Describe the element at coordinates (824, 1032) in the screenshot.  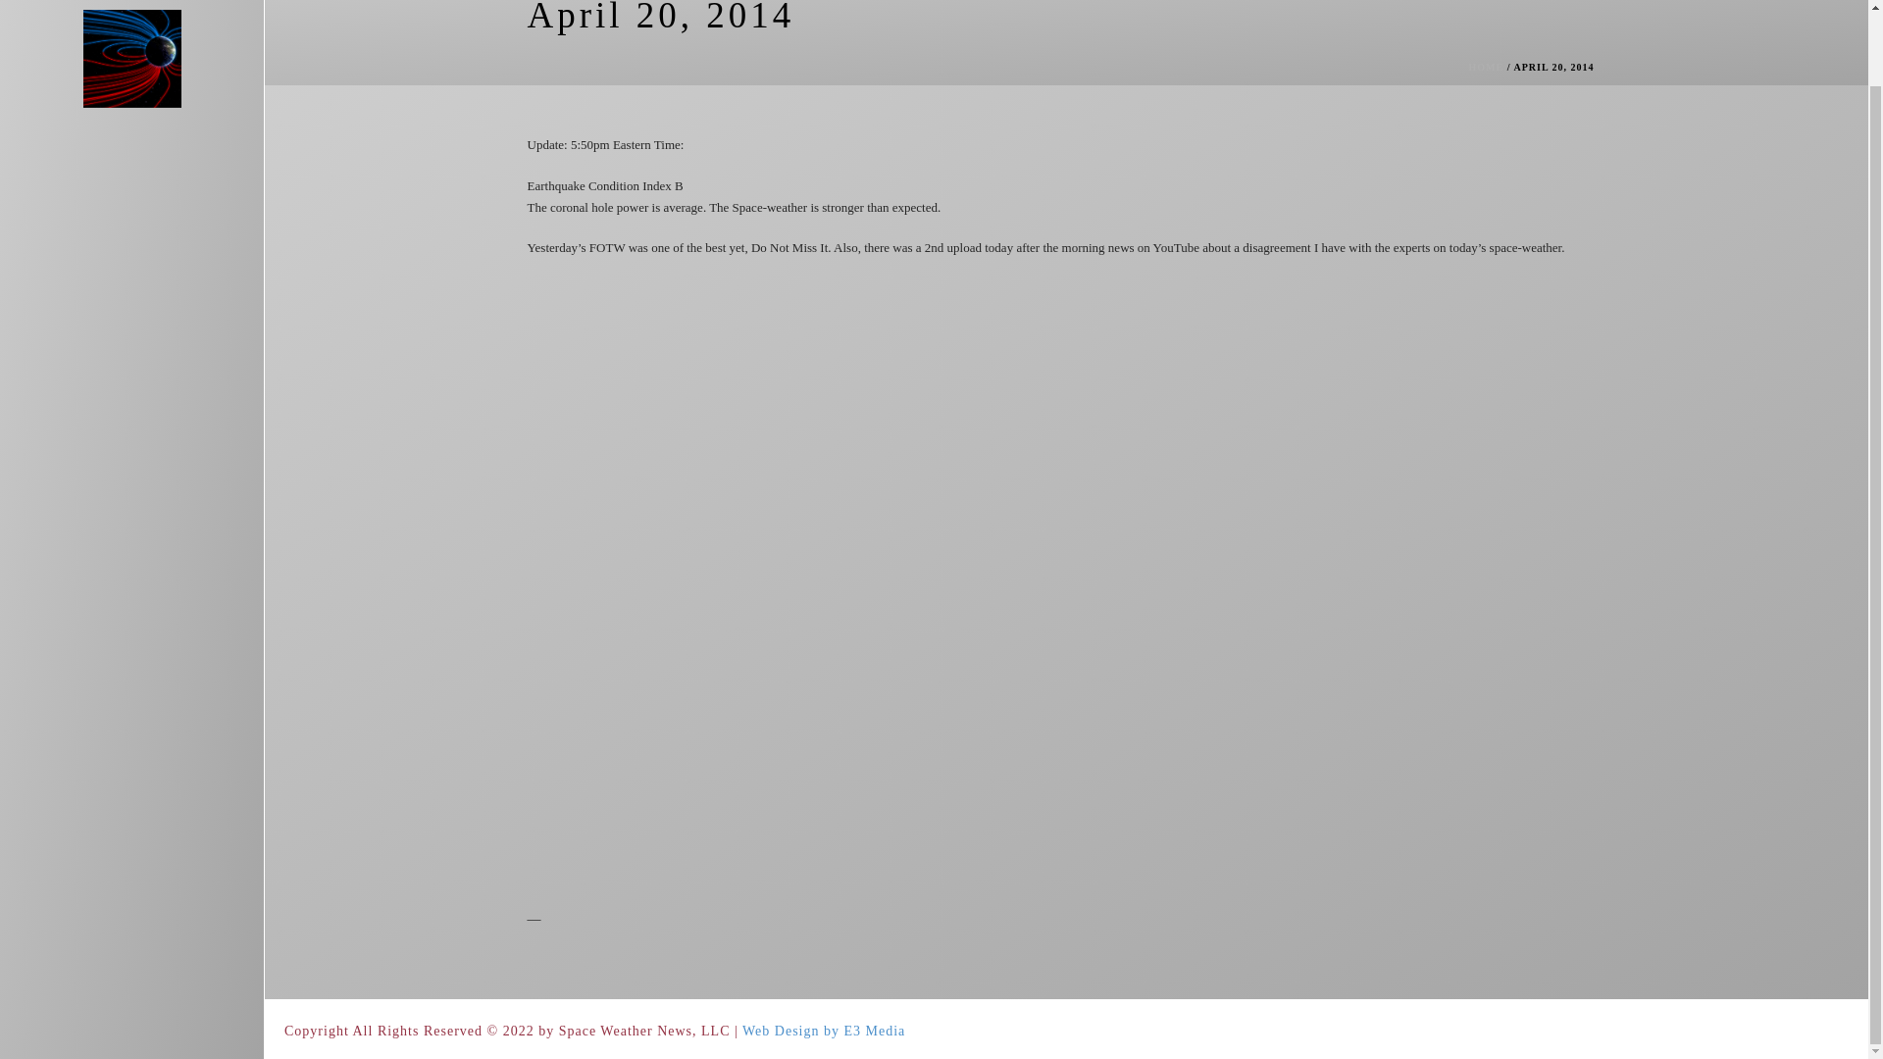
I see `Web Design by E3 Media` at that location.